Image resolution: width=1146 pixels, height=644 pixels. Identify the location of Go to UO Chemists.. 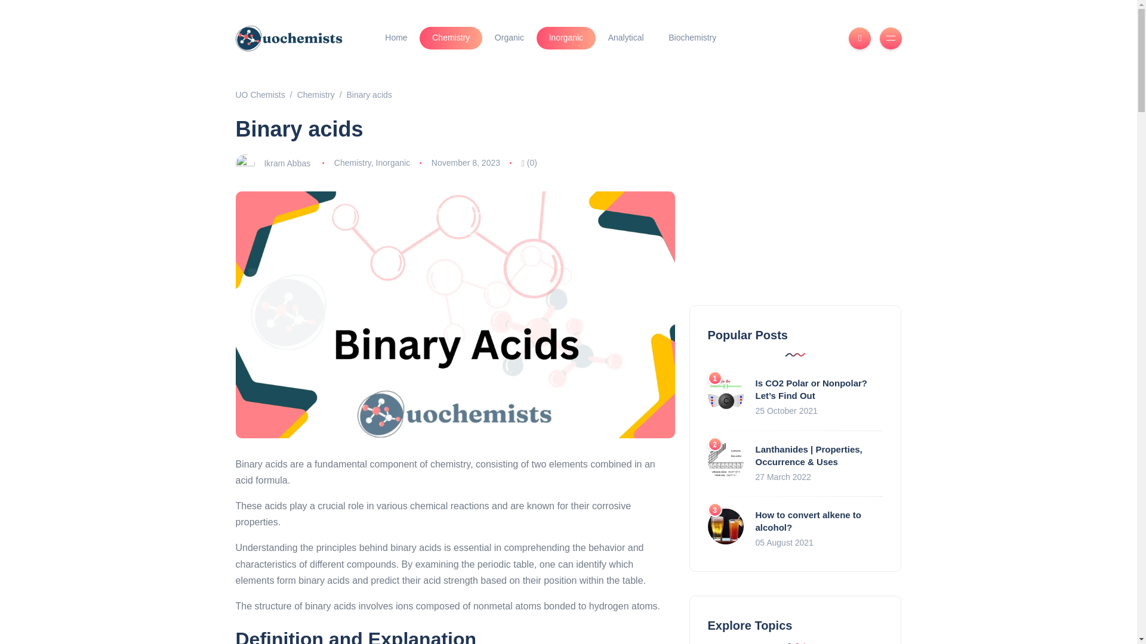
(259, 95).